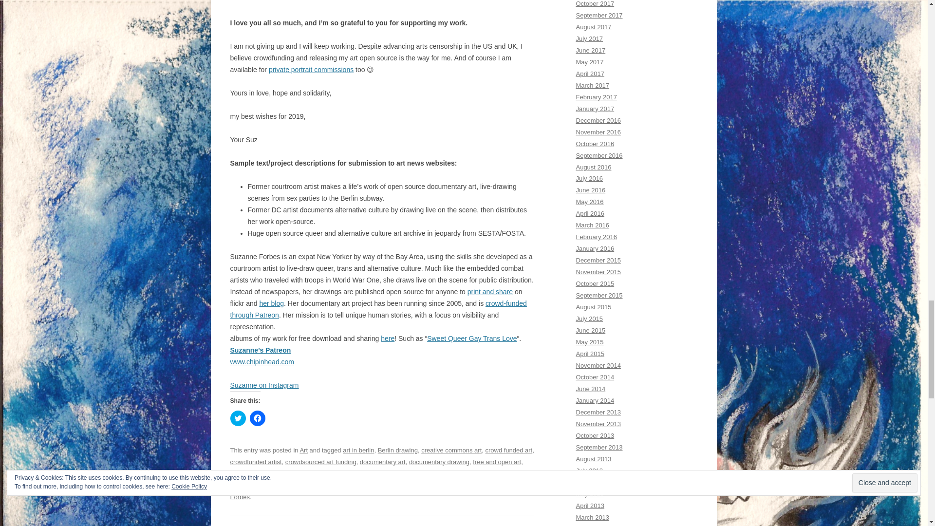 This screenshot has height=526, width=935. Describe the element at coordinates (262, 361) in the screenshot. I see `www.chipinhead.com` at that location.